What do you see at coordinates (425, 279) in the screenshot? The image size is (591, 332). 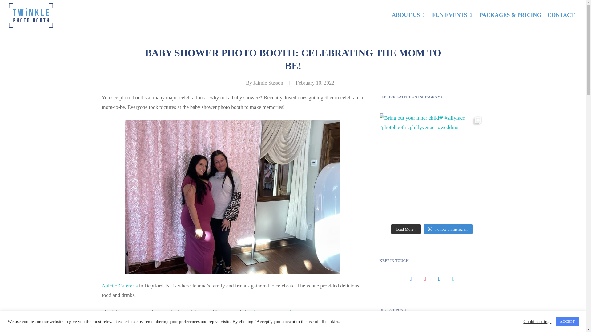 I see `Instagram` at bounding box center [425, 279].